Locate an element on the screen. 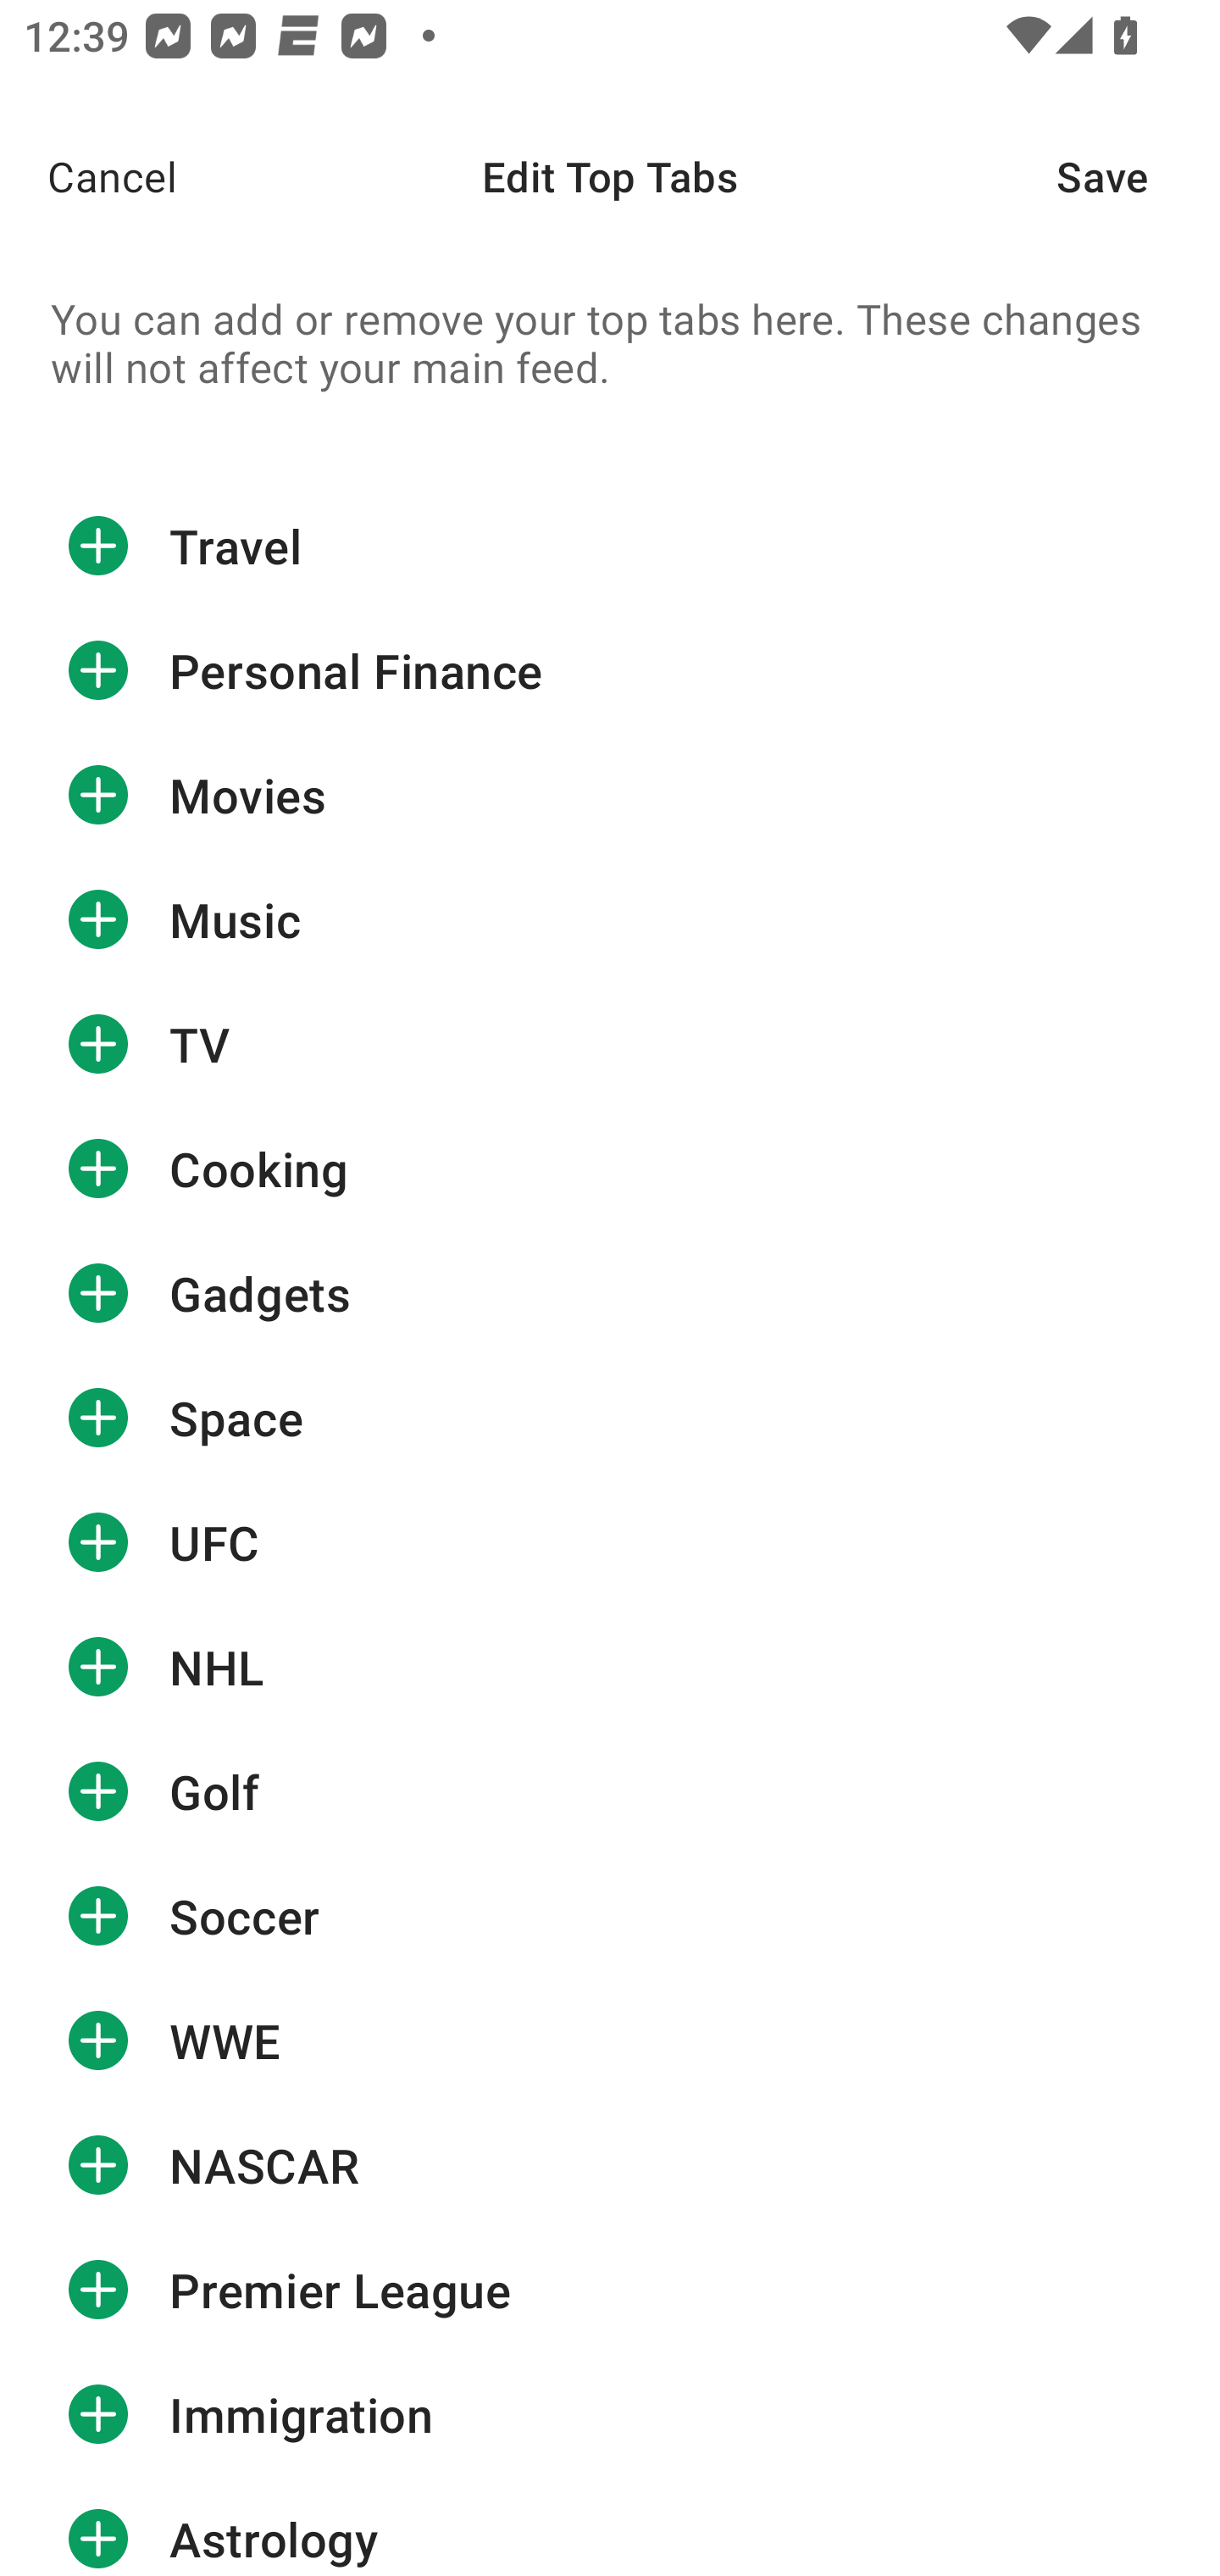 The image size is (1220, 2576). Soccer is located at coordinates (610, 1916).